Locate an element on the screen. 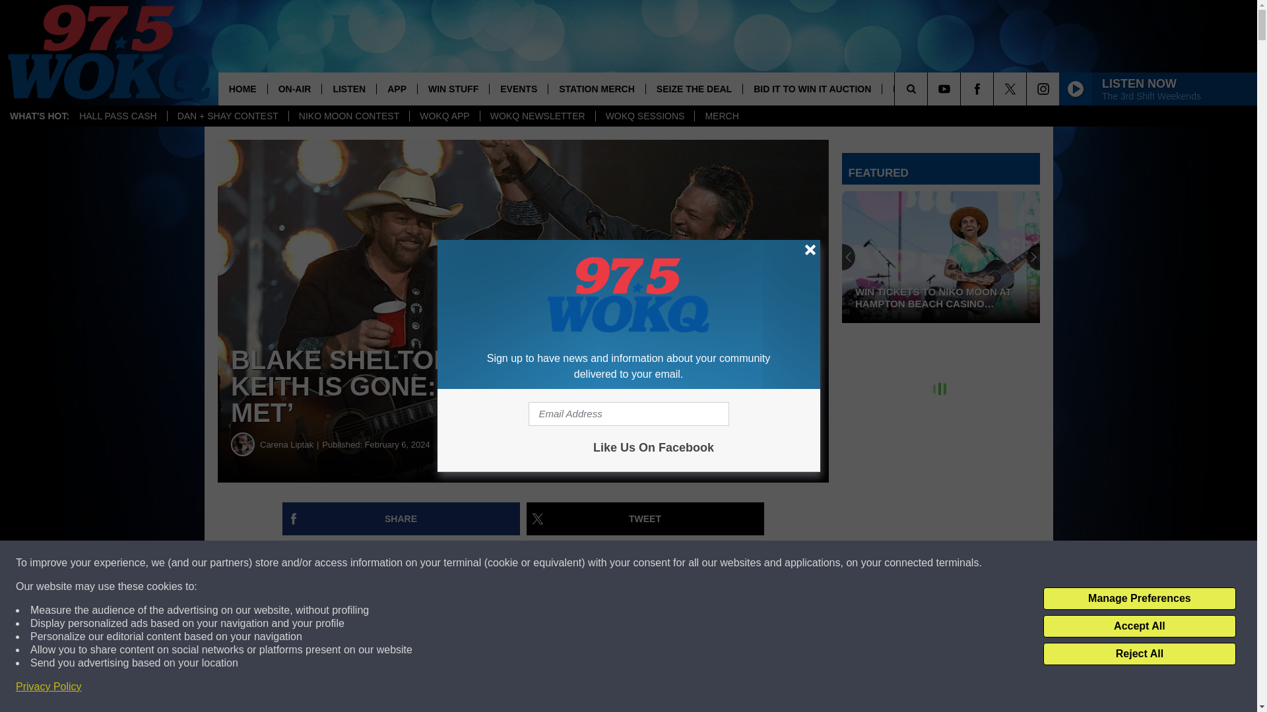  TWEET is located at coordinates (645, 519).